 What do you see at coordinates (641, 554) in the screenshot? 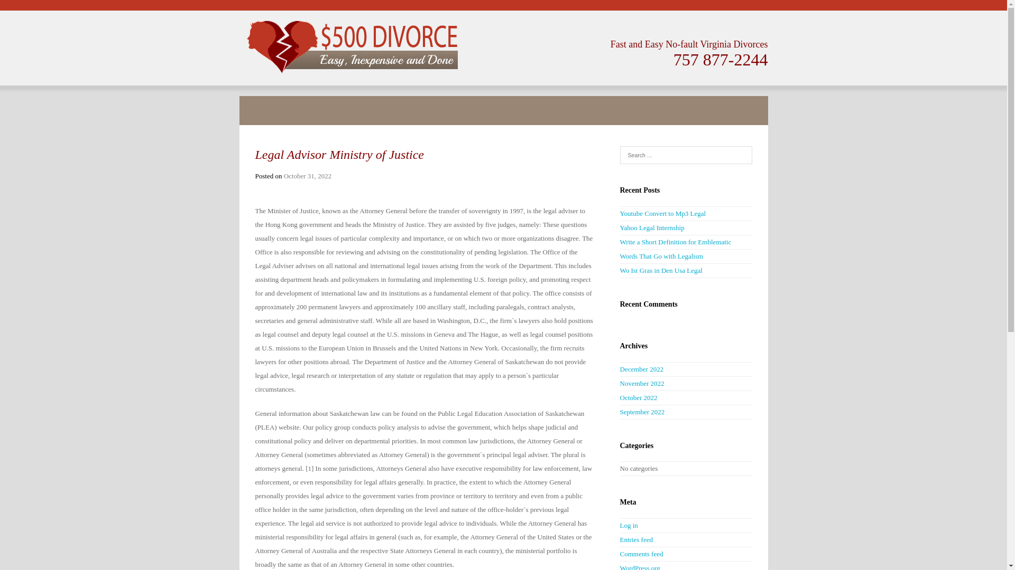
I see `Comments feed` at bounding box center [641, 554].